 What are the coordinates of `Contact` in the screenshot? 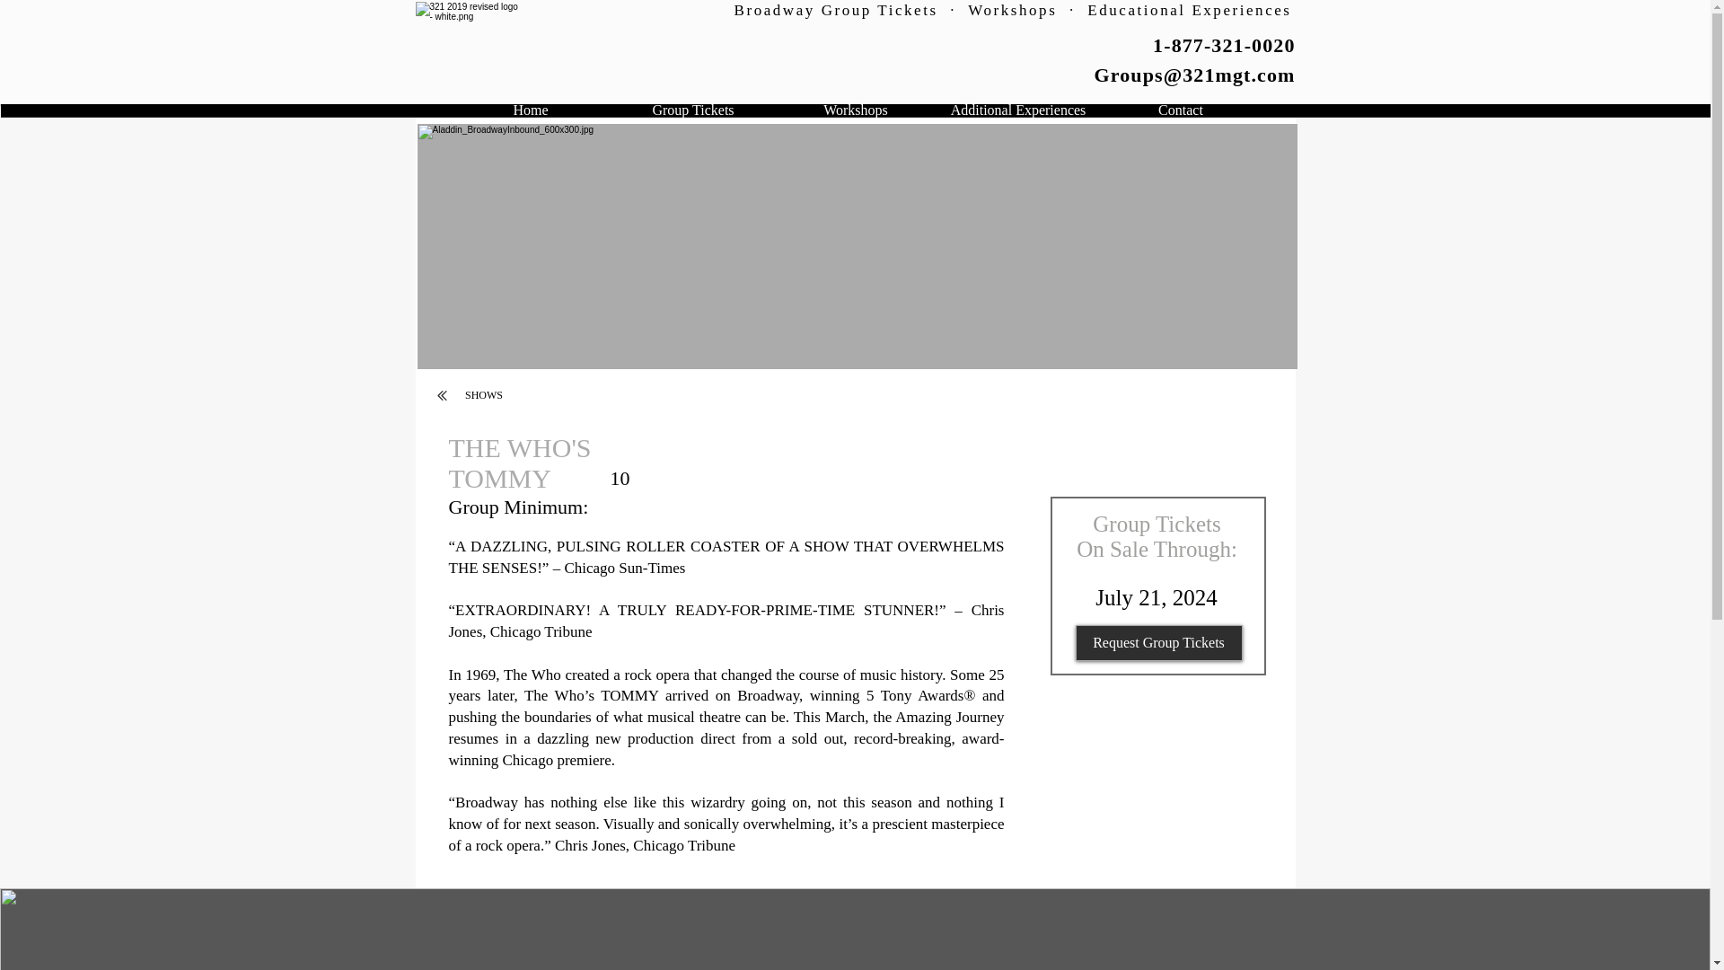 It's located at (1180, 115).